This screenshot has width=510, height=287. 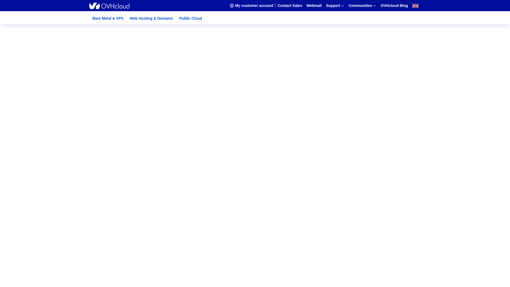 What do you see at coordinates (36, 61) in the screenshot?
I see `Back to menu` at bounding box center [36, 61].